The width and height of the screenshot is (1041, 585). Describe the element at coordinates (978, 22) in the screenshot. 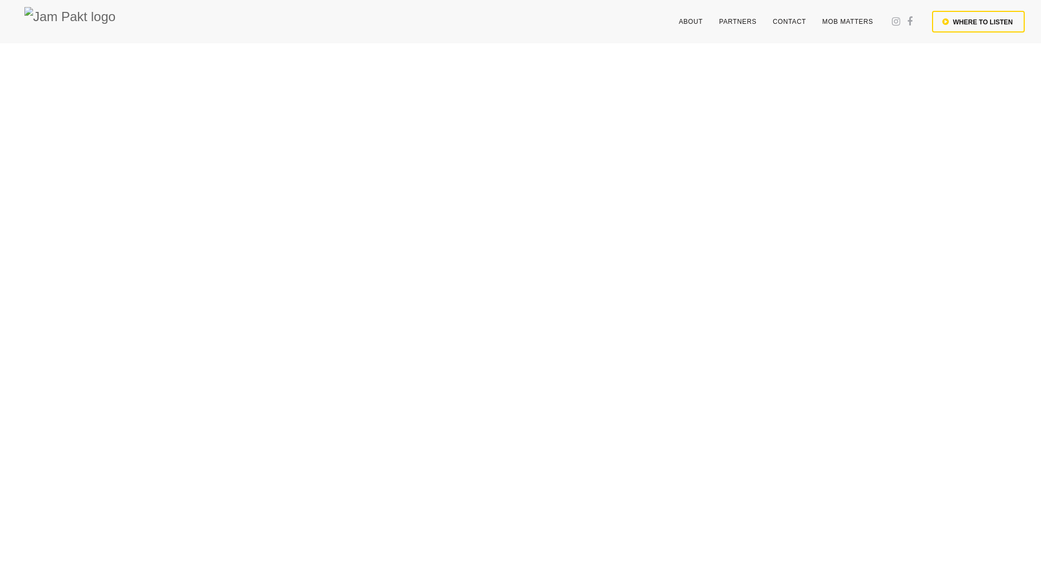

I see `WHERE TO LISTEN` at that location.